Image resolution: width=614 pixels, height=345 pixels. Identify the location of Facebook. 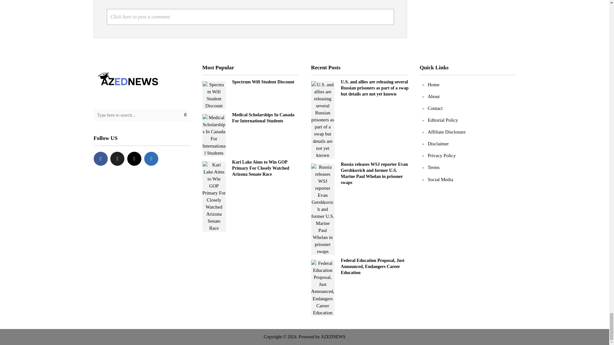
(100, 159).